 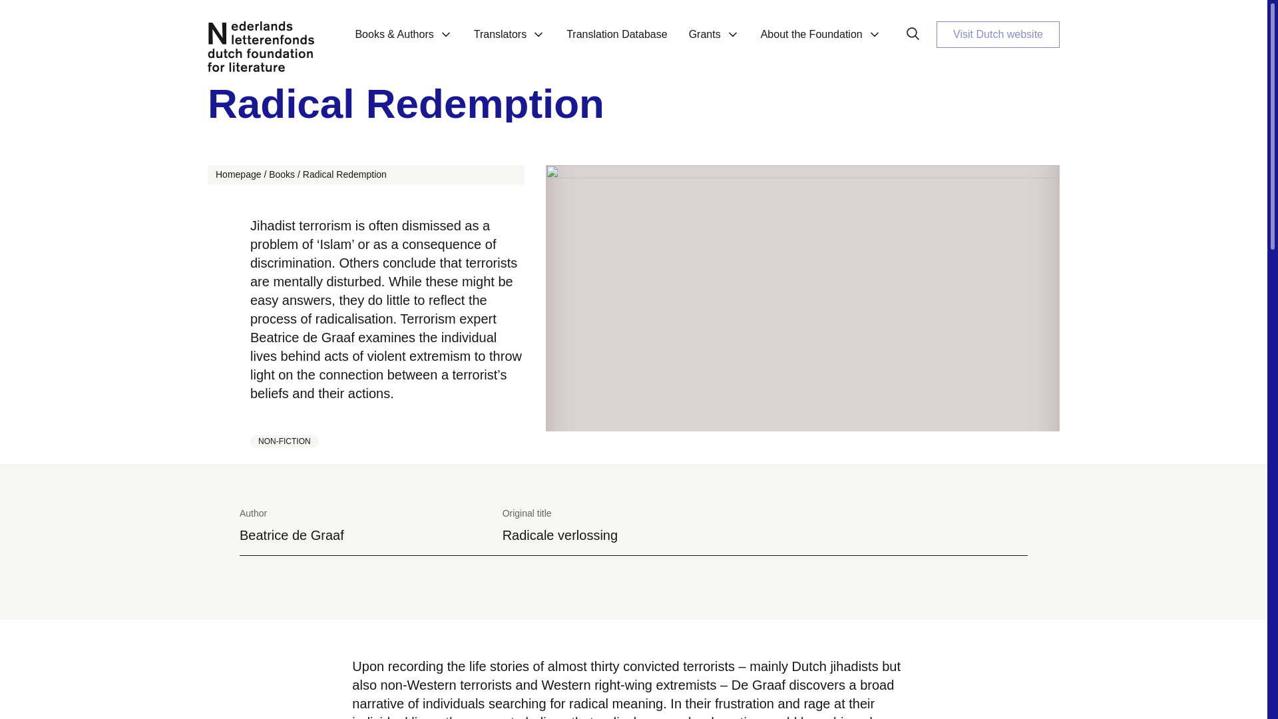 I want to click on Grants, so click(x=714, y=42).